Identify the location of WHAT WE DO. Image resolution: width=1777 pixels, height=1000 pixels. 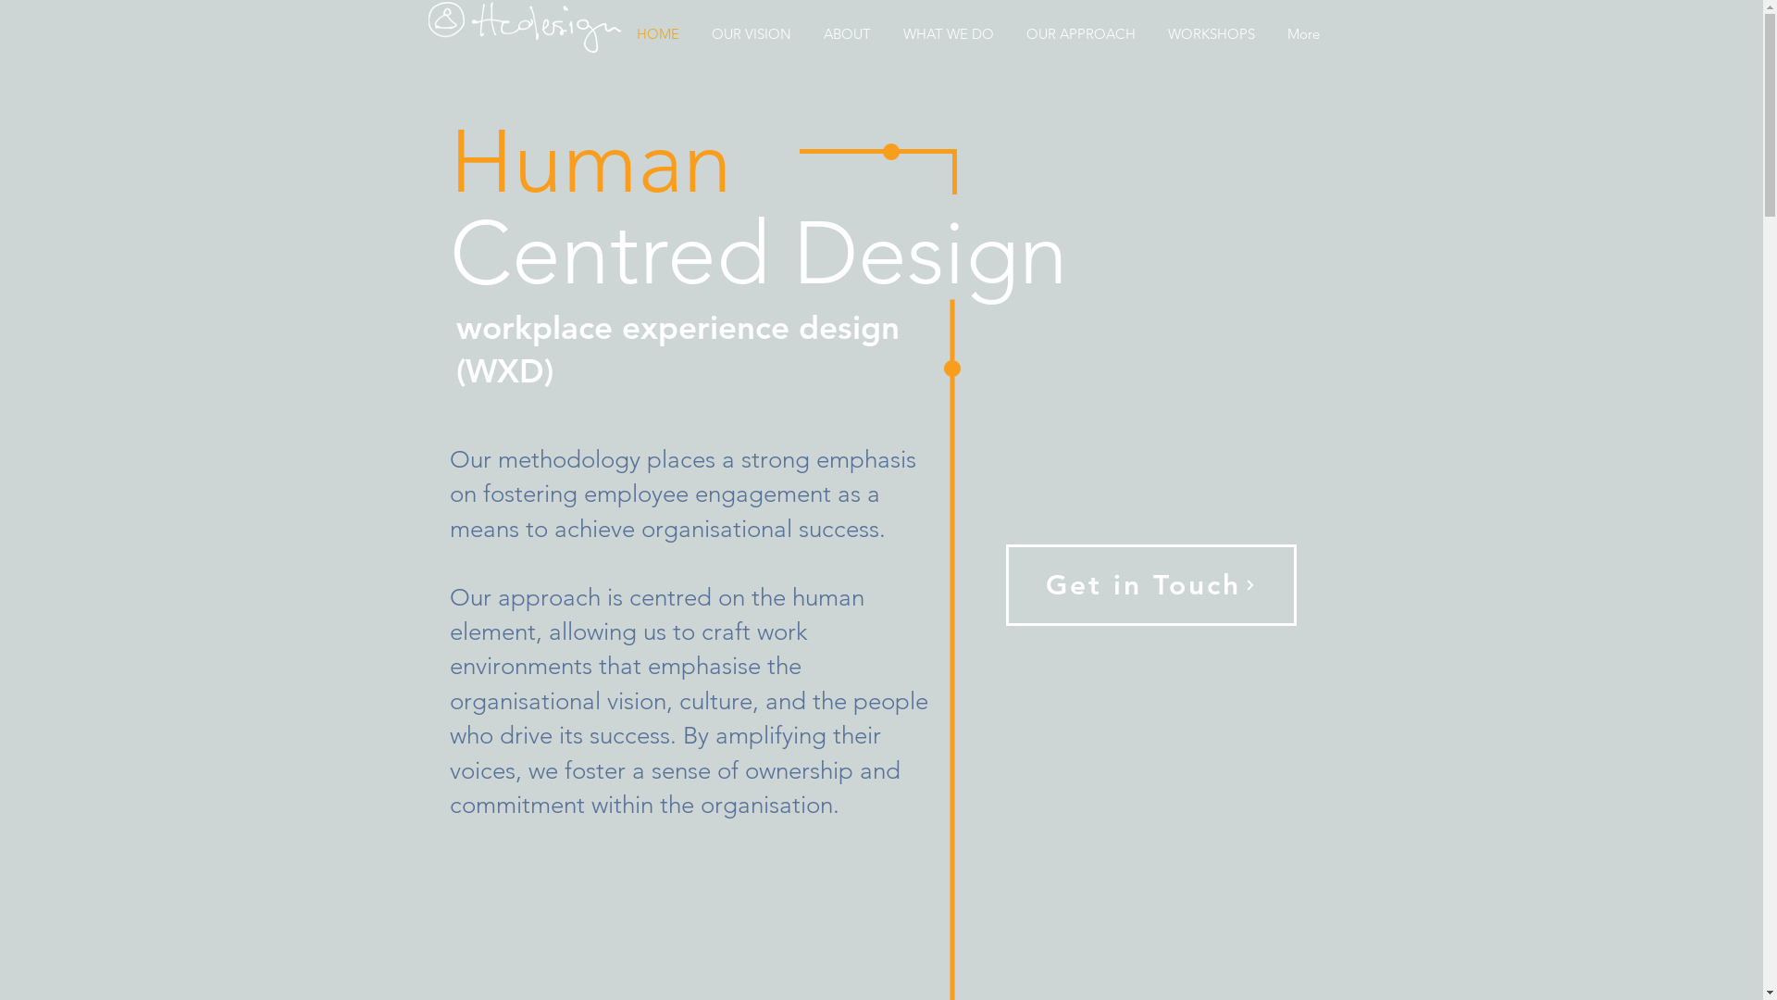
(948, 34).